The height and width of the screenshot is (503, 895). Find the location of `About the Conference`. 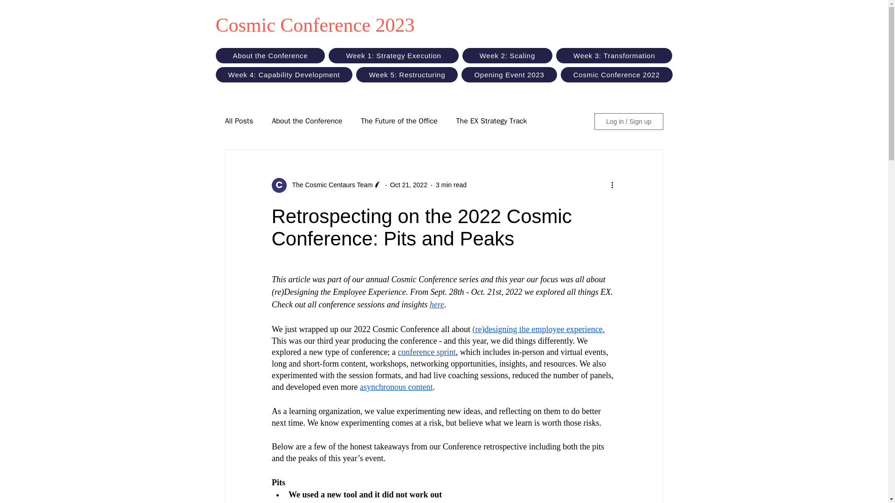

About the Conference is located at coordinates (307, 121).